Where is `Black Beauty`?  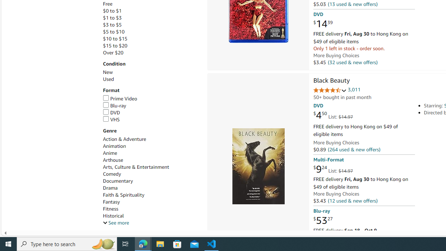 Black Beauty is located at coordinates (331, 81).